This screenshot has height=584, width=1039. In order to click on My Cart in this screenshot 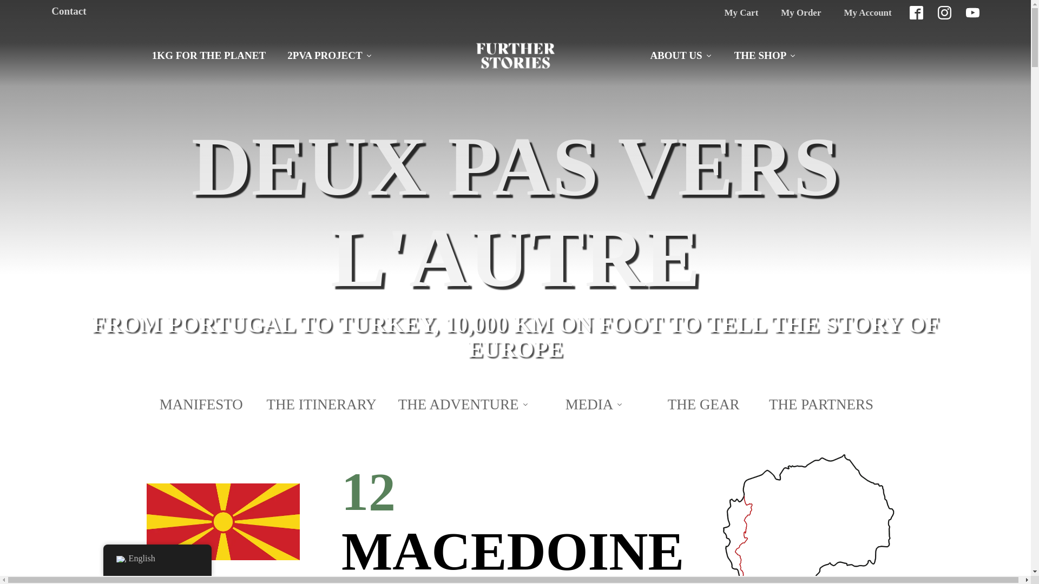, I will do `click(741, 13)`.